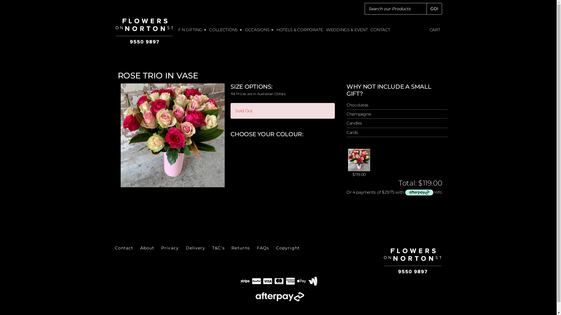  I want to click on HOTELS & CORPORATE, so click(300, 30).